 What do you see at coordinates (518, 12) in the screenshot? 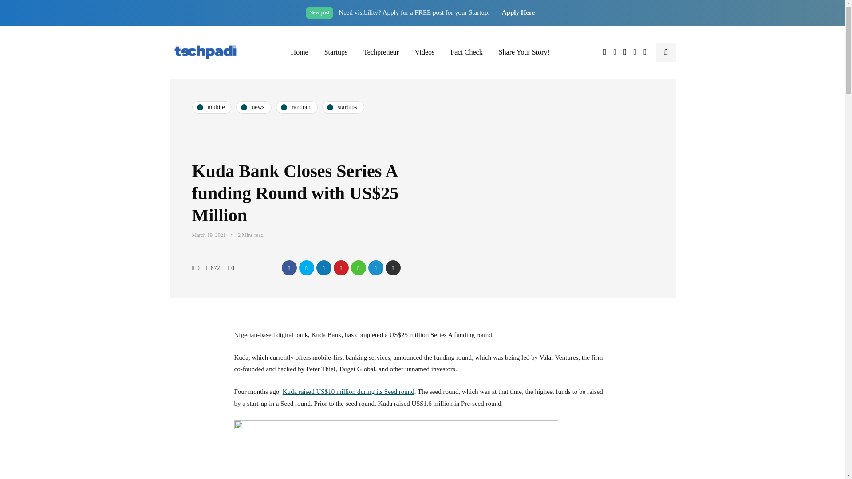
I see `Apply Here` at bounding box center [518, 12].